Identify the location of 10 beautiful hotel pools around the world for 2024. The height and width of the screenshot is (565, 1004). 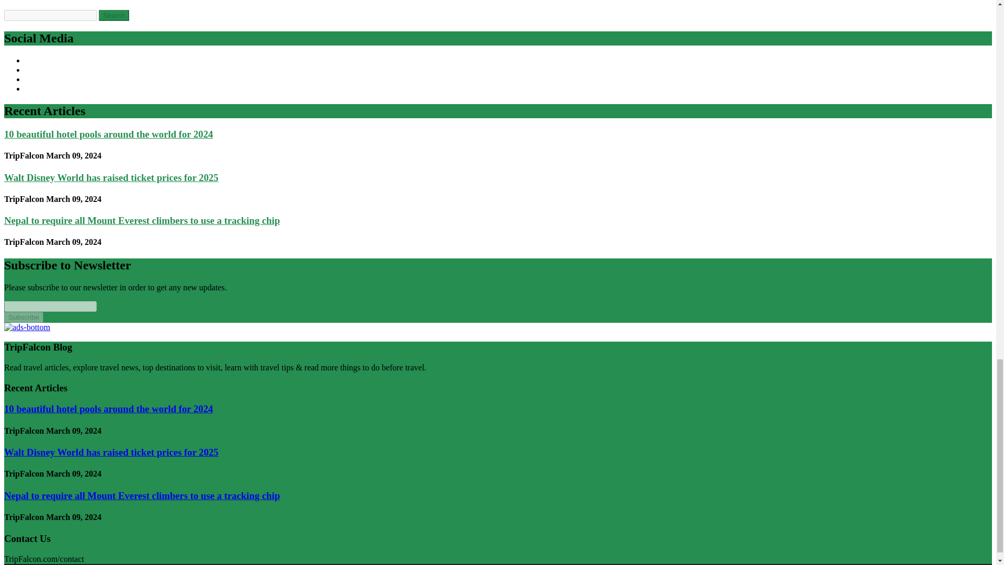
(108, 134).